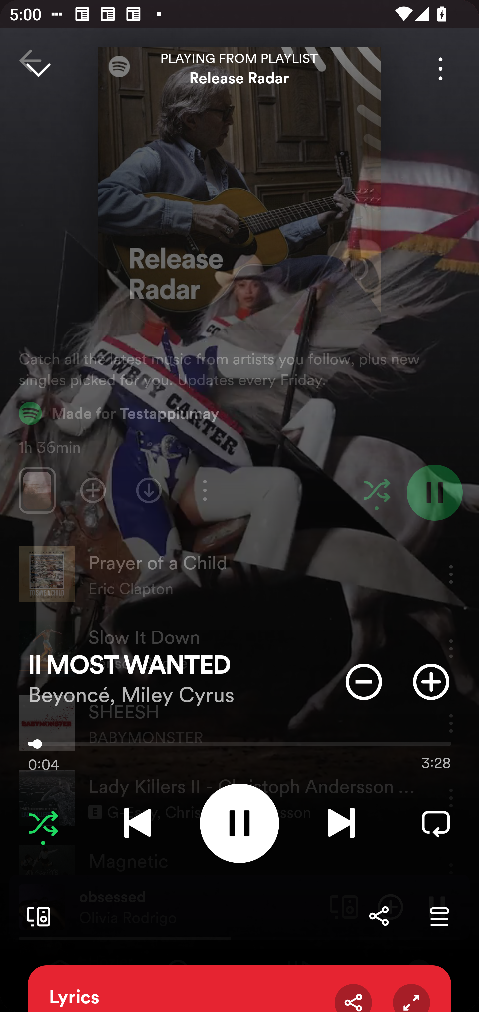  Describe the element at coordinates (353, 998) in the screenshot. I see `Share` at that location.